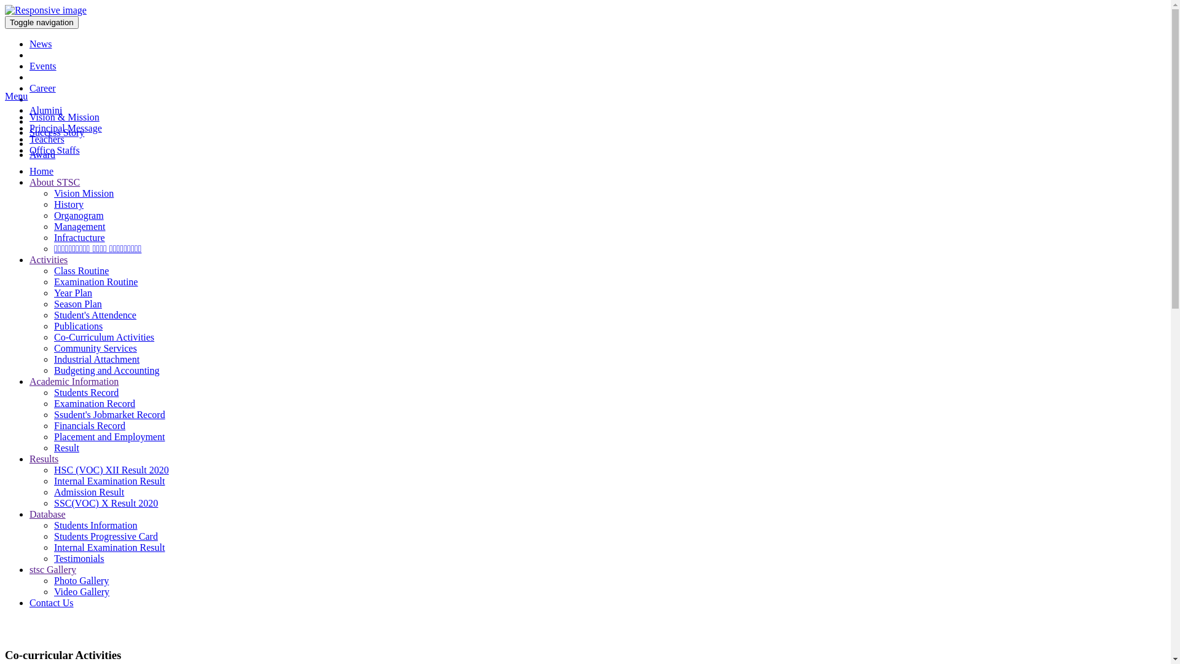 This screenshot has width=1180, height=664. What do you see at coordinates (80, 226) in the screenshot?
I see `Management` at bounding box center [80, 226].